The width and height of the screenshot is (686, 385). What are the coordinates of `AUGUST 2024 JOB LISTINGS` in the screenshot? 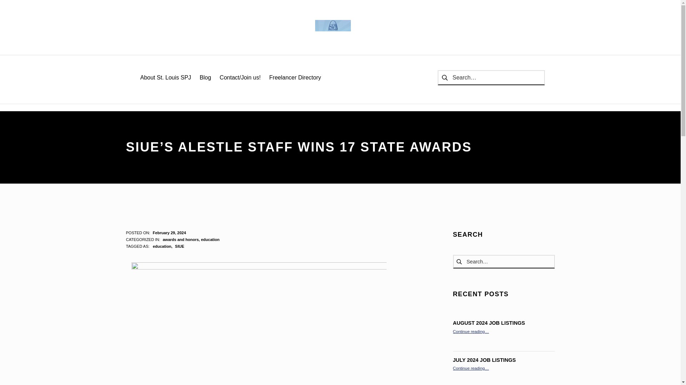 It's located at (489, 323).